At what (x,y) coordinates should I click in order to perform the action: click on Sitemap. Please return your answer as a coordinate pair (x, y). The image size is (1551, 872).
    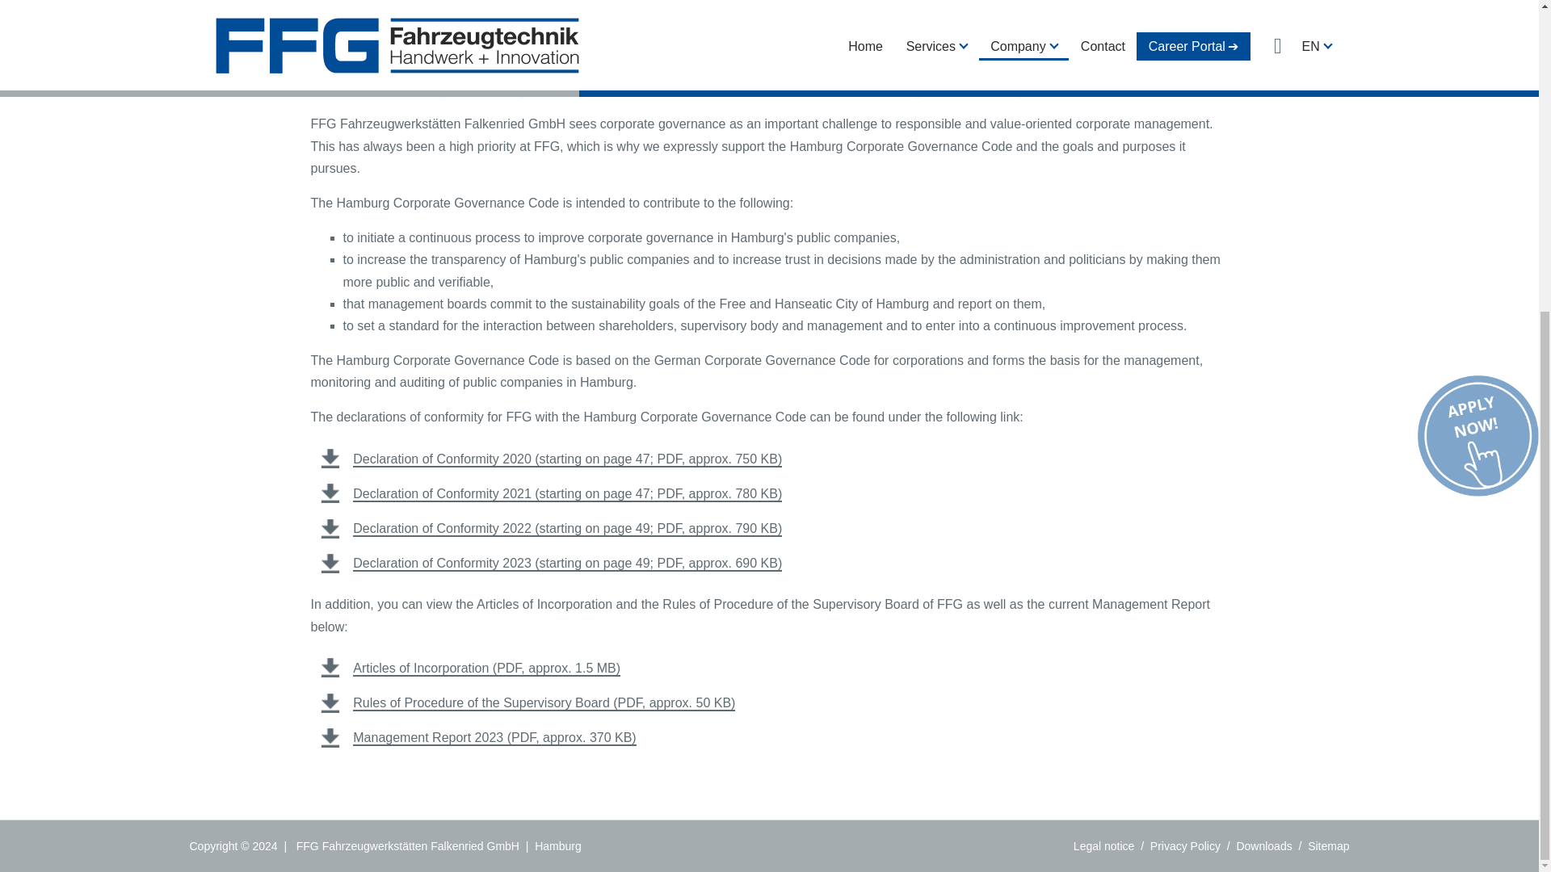
    Looking at the image, I should click on (1328, 847).